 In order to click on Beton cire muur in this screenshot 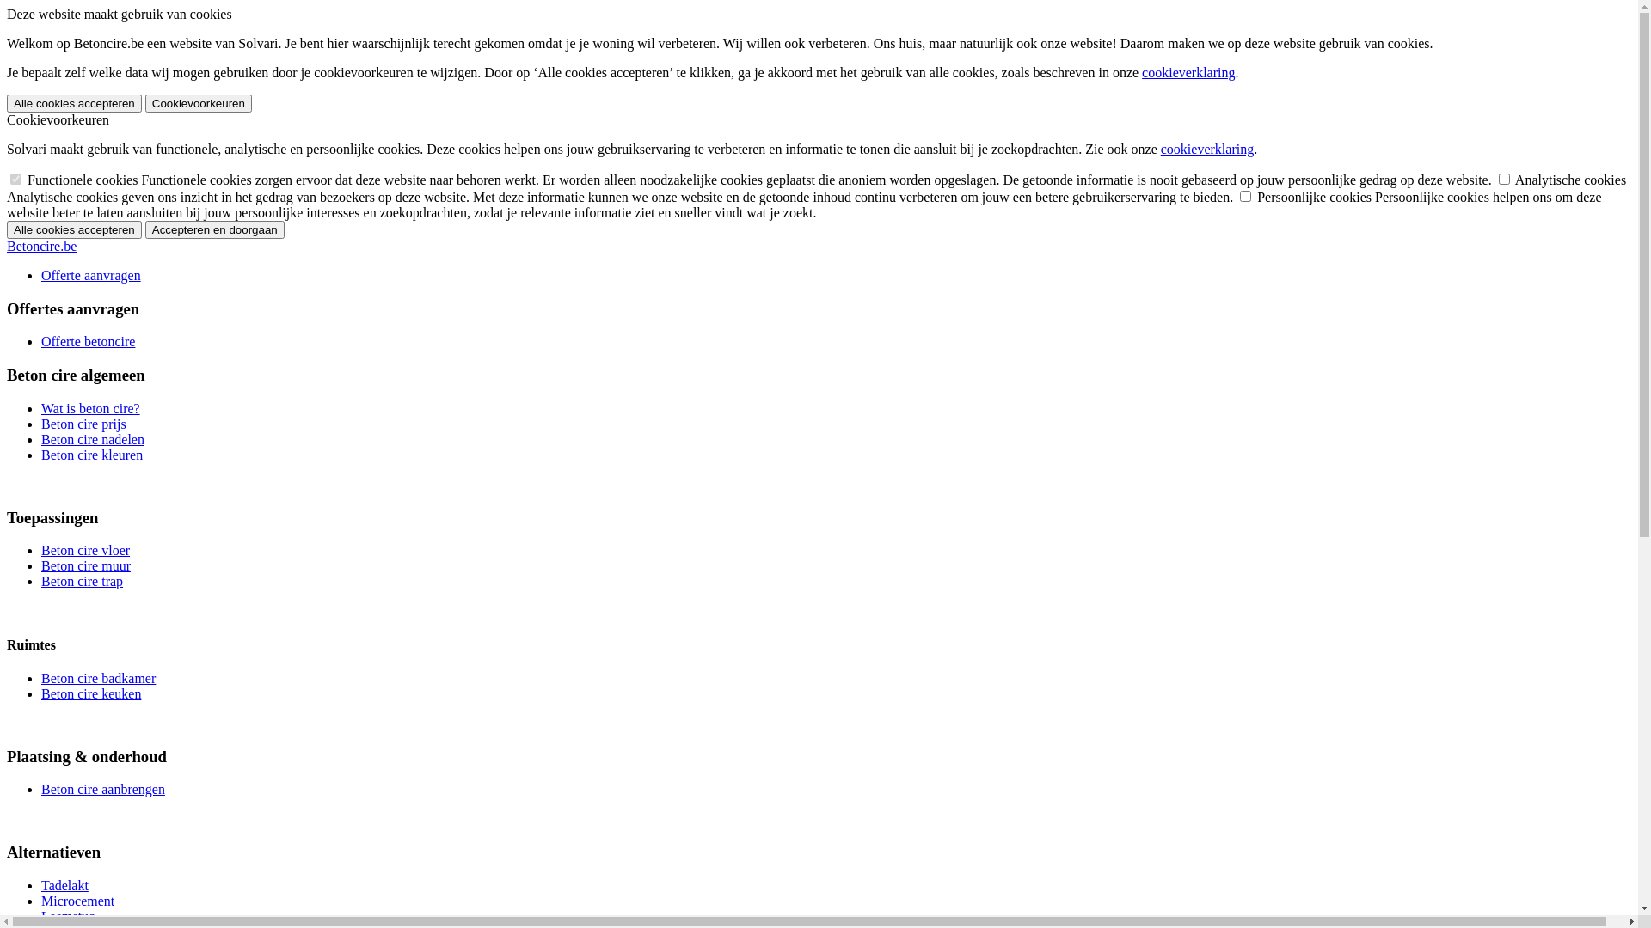, I will do `click(86, 565)`.